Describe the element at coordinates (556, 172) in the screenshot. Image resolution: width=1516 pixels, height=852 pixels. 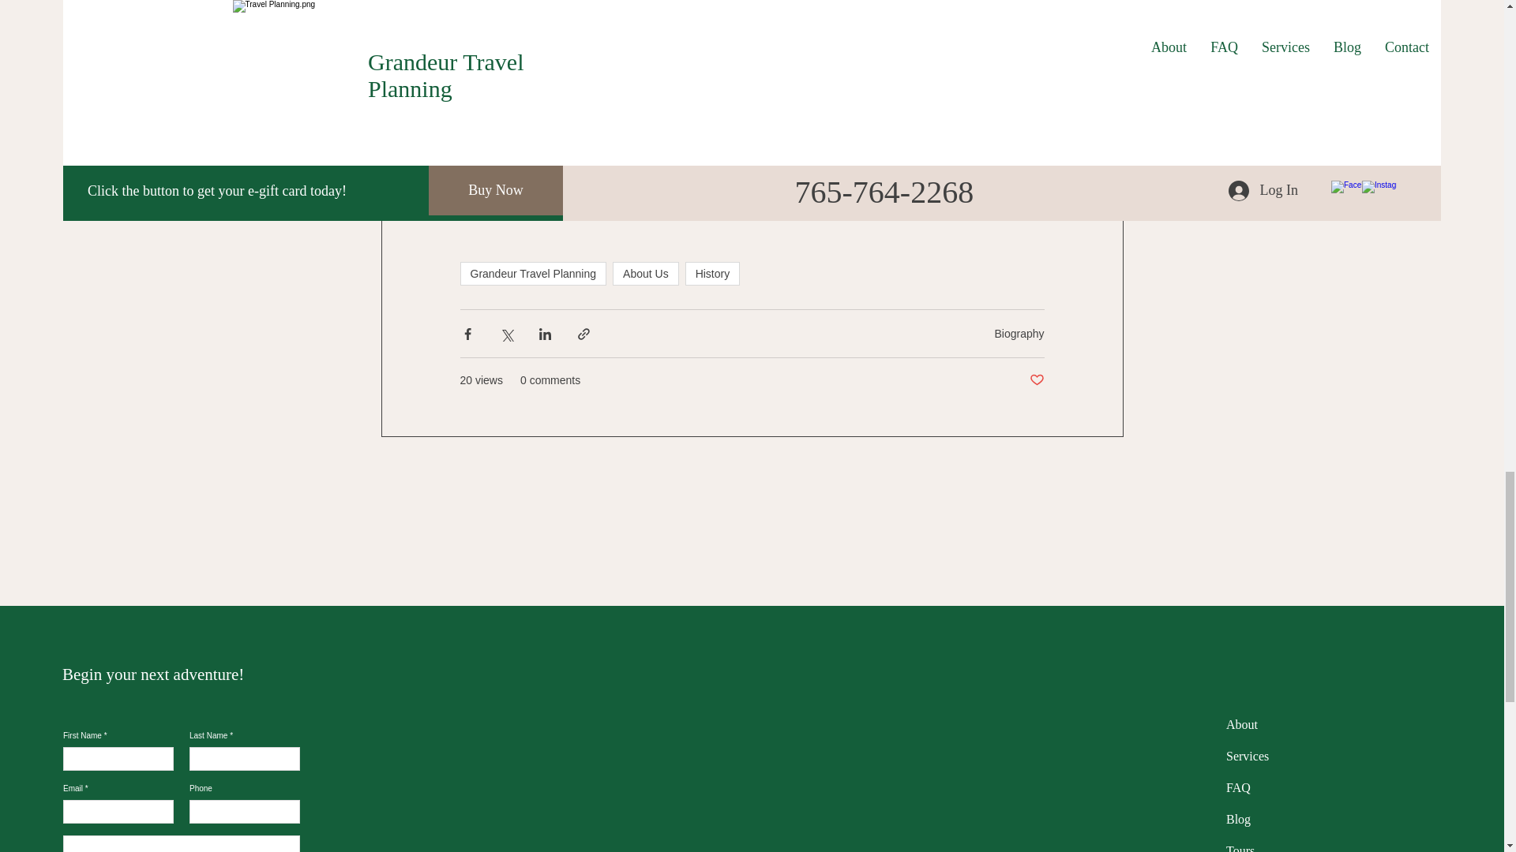
I see `www.grandeurtravelplanning.com` at that location.